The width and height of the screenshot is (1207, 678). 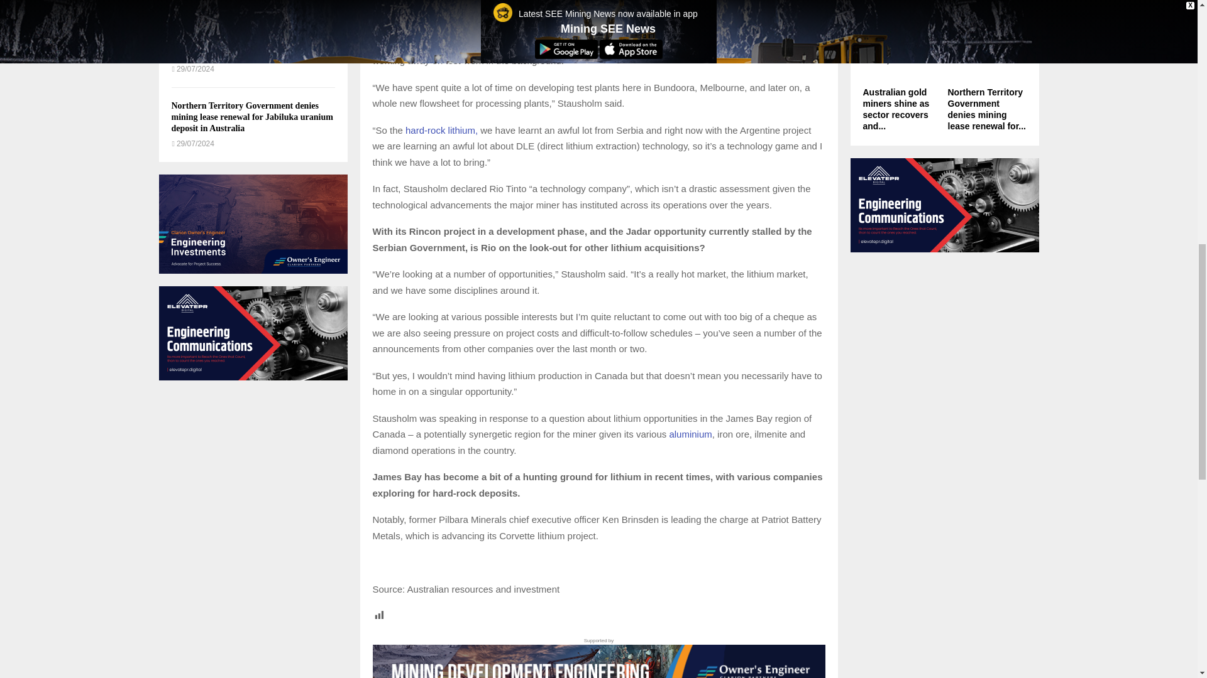 I want to click on hard-rock lithium,, so click(x=441, y=130).